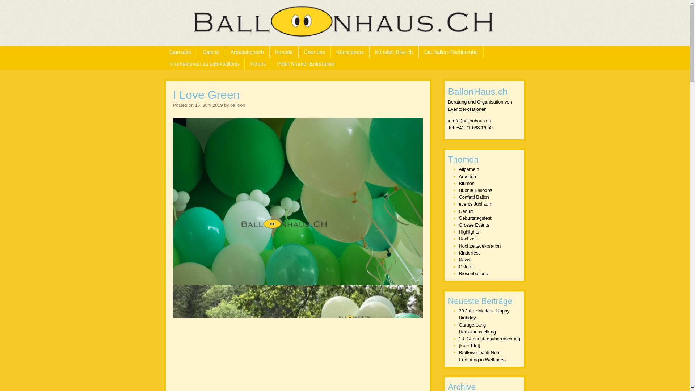 This screenshot has height=391, width=695. Describe the element at coordinates (470, 345) in the screenshot. I see `(kein Titel)` at that location.